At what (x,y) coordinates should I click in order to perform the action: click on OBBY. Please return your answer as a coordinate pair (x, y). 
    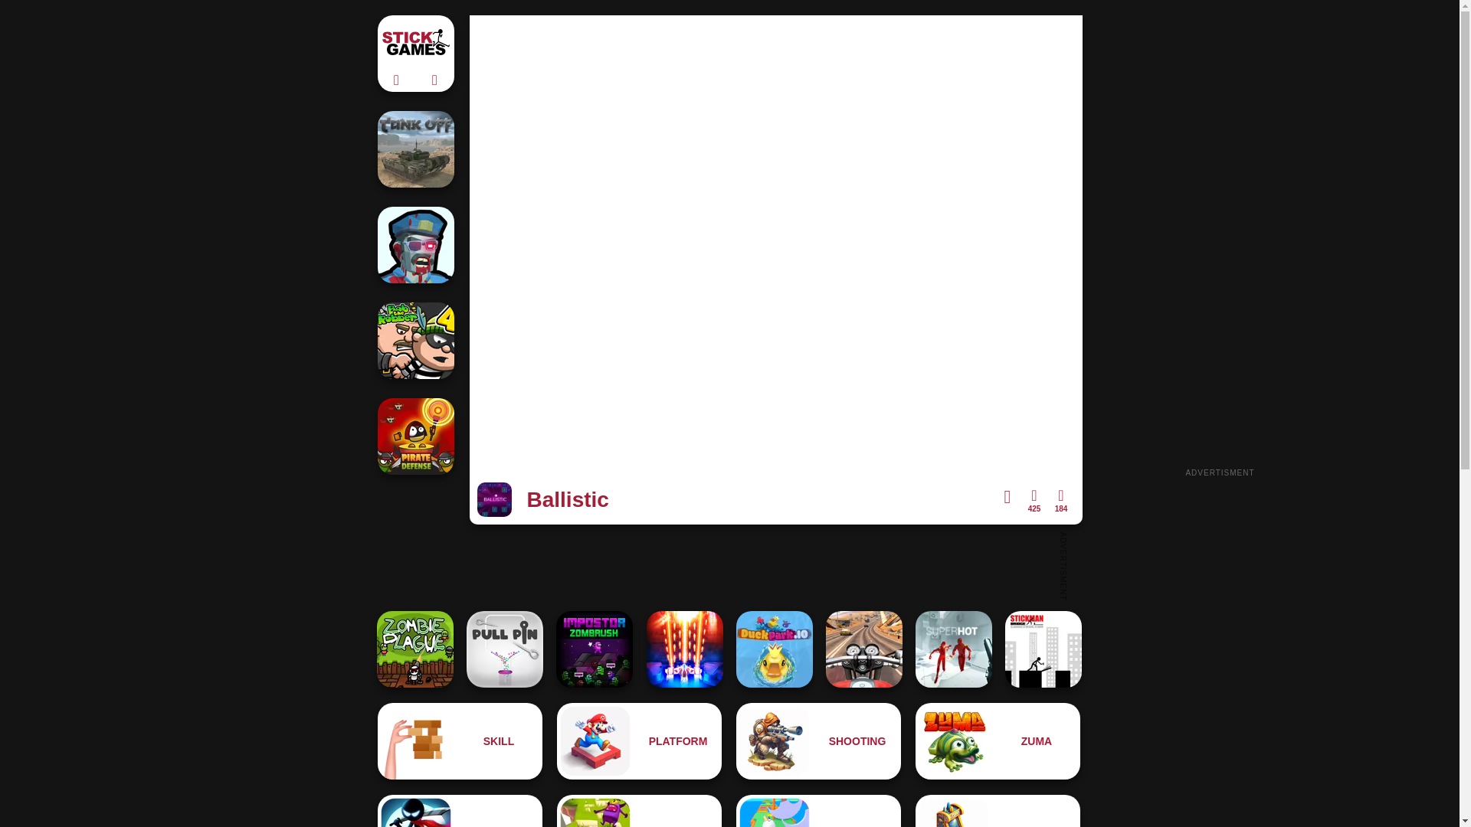
    Looking at the image, I should click on (818, 810).